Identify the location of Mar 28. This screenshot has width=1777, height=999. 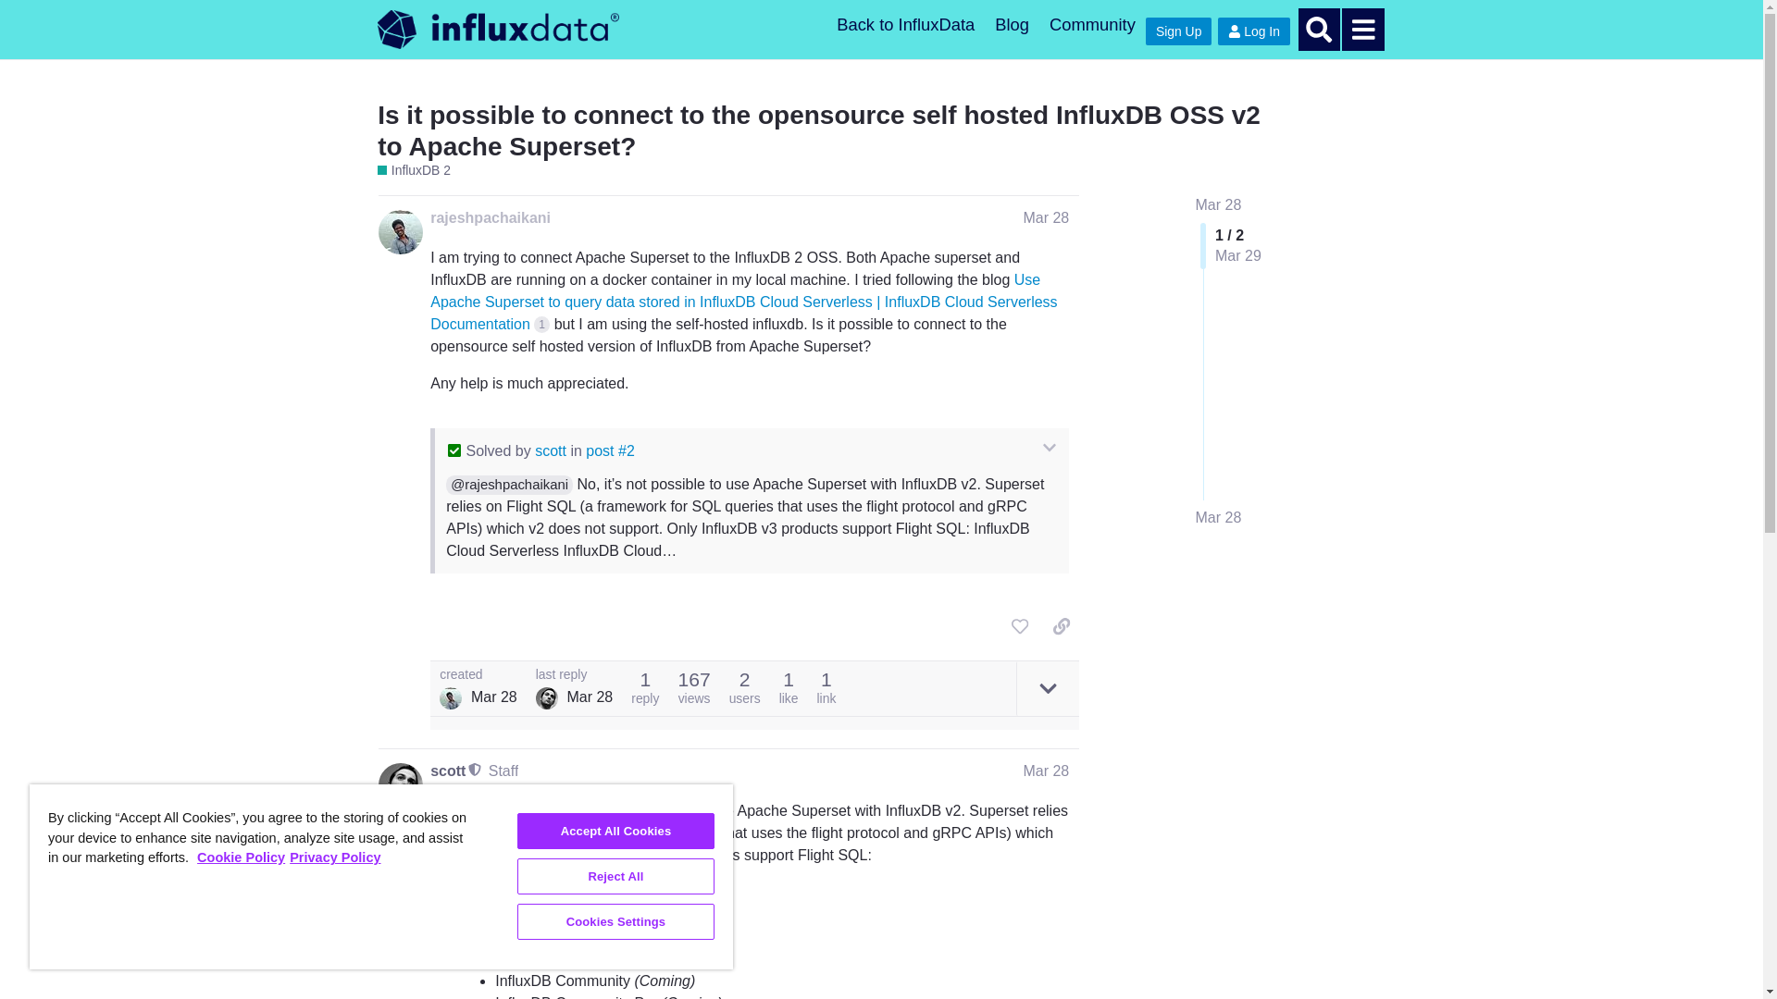
(1219, 518).